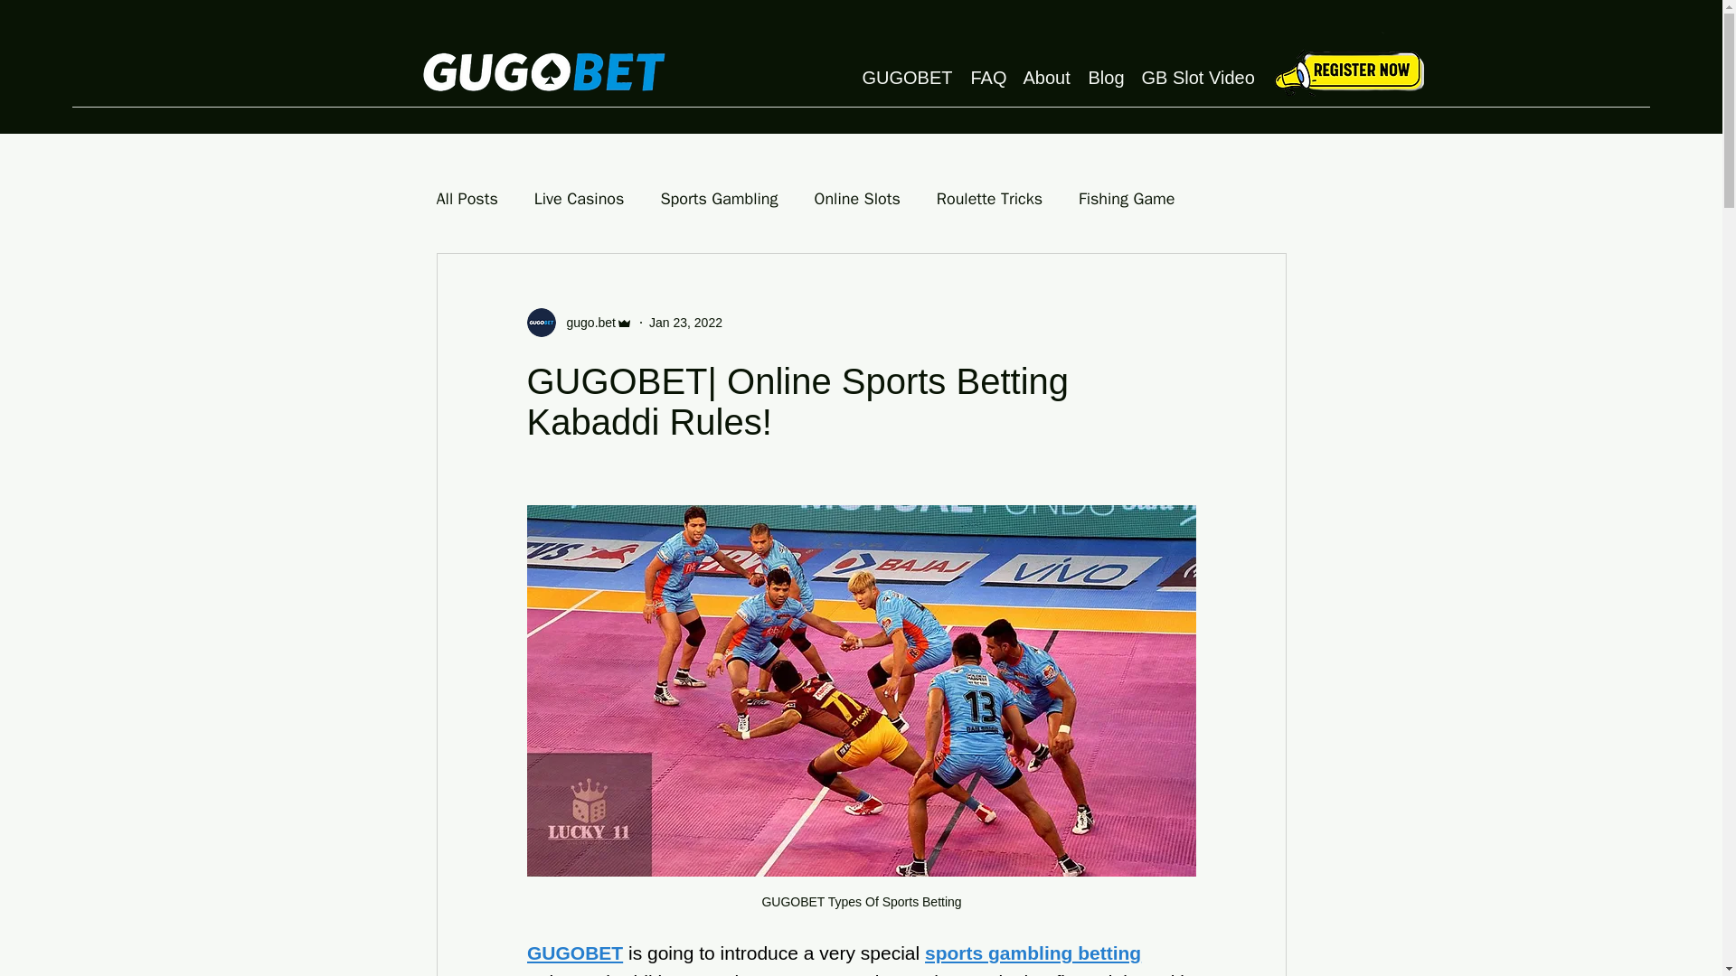 This screenshot has height=976, width=1736. I want to click on Online Slots, so click(857, 199).